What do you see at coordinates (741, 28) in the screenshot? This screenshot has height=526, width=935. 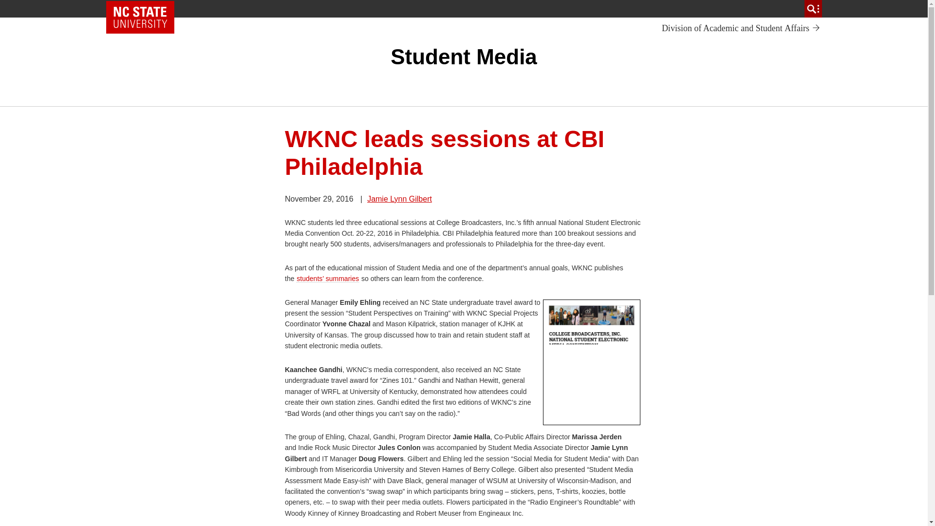 I see `Student Media` at bounding box center [741, 28].